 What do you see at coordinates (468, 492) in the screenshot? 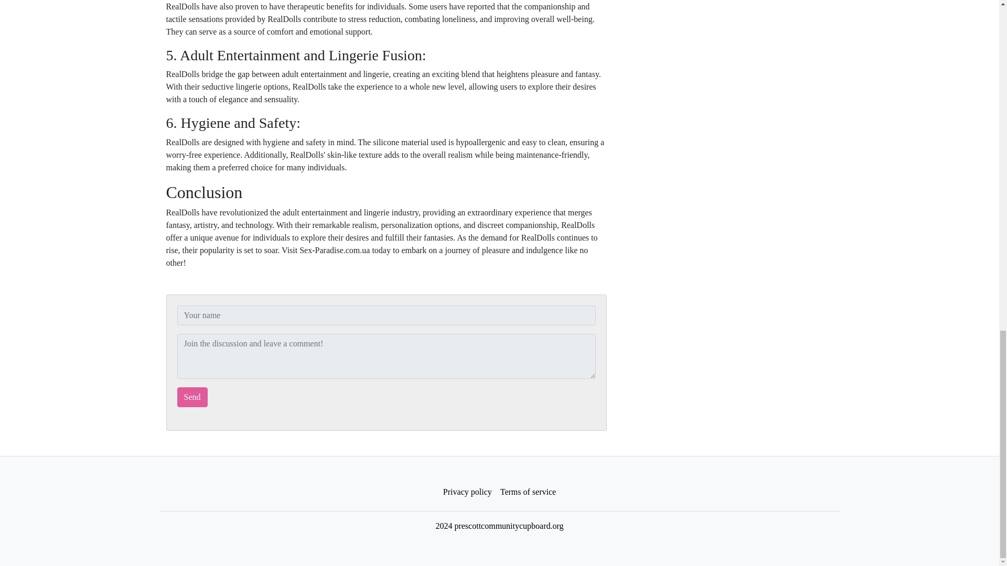
I see `Privacy policy` at bounding box center [468, 492].